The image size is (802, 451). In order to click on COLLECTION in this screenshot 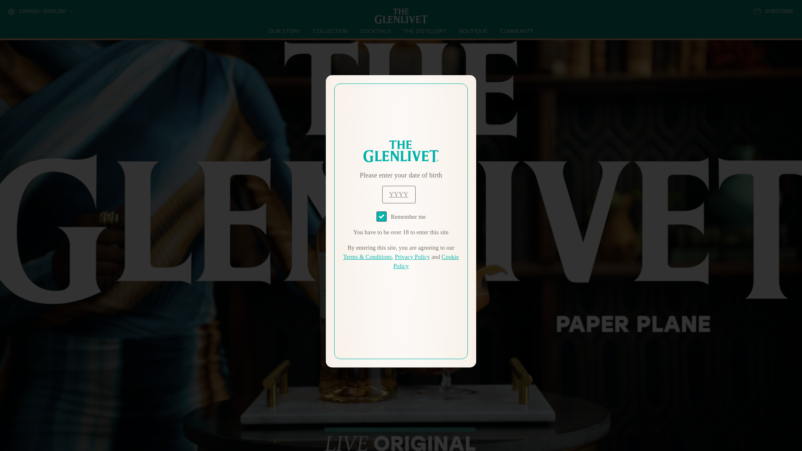, I will do `click(331, 31)`.